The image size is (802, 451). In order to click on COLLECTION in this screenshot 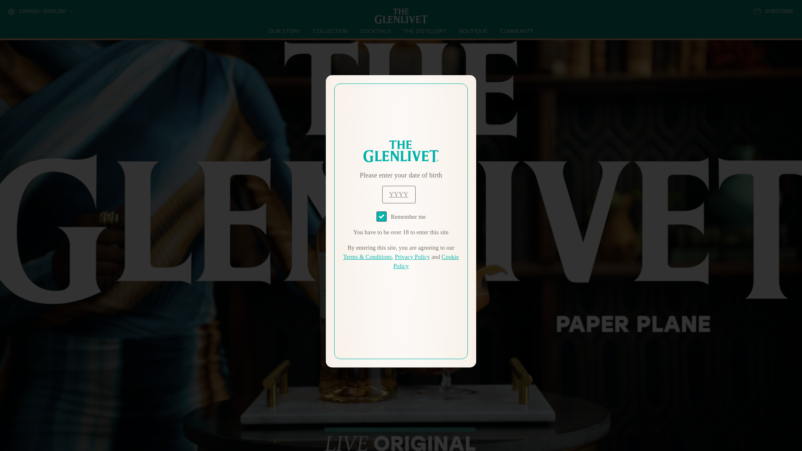, I will do `click(331, 31)`.